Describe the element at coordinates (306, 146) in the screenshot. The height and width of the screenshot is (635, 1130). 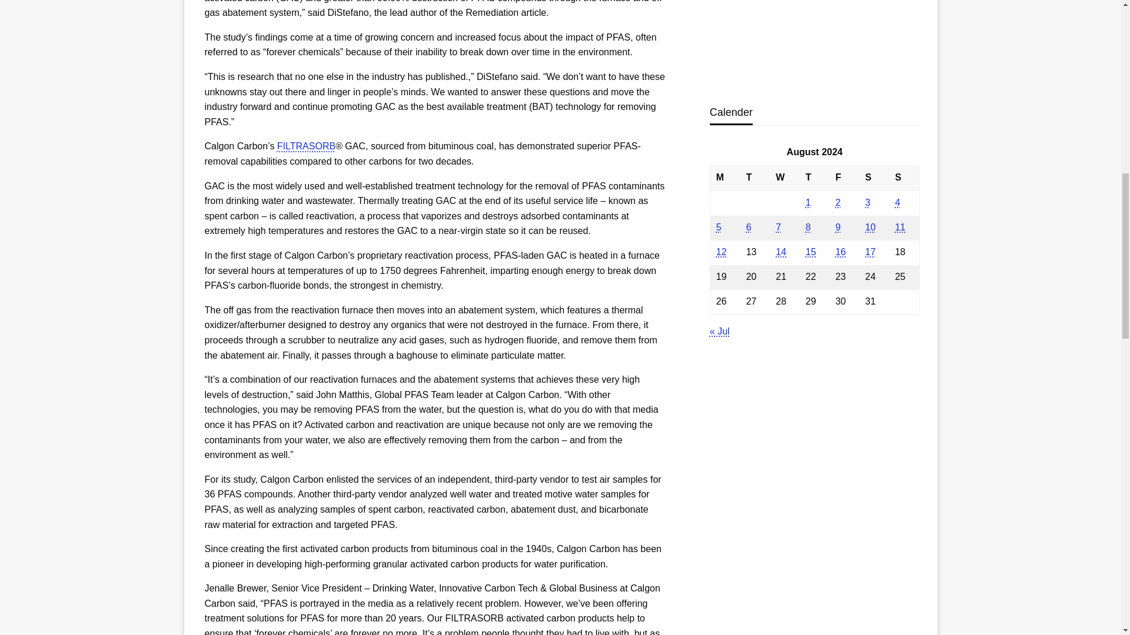
I see `FILTRASORB` at that location.